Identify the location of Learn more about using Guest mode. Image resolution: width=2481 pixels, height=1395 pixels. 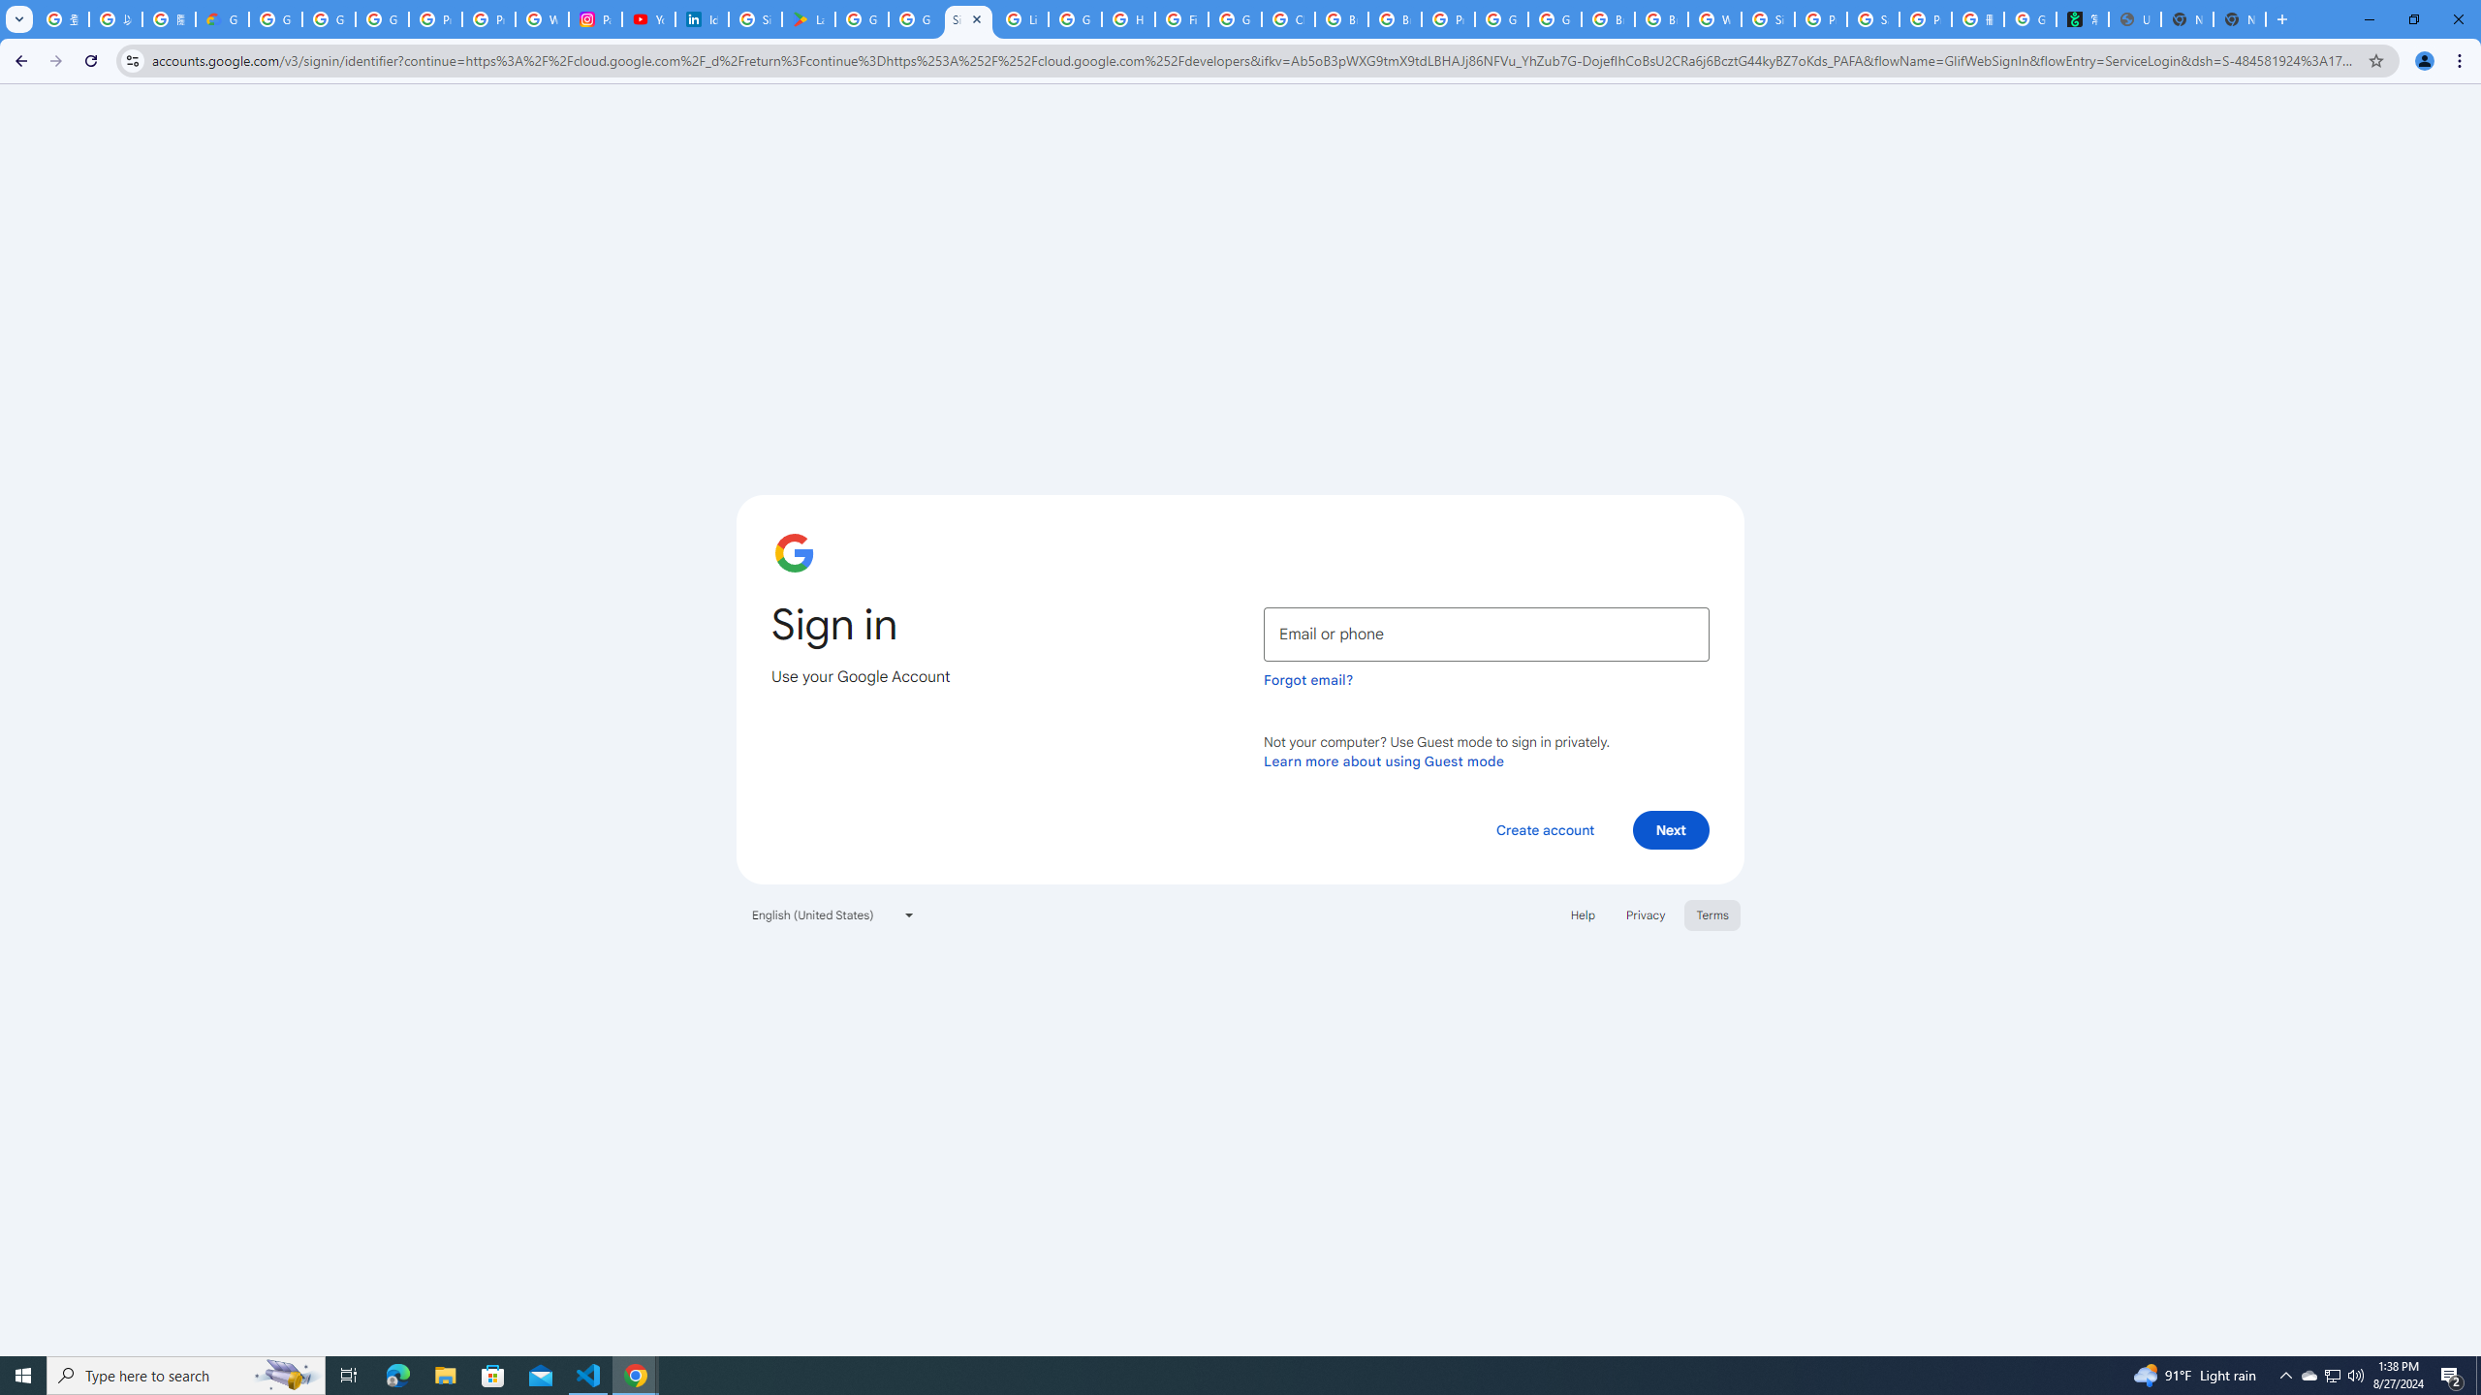
(1384, 760).